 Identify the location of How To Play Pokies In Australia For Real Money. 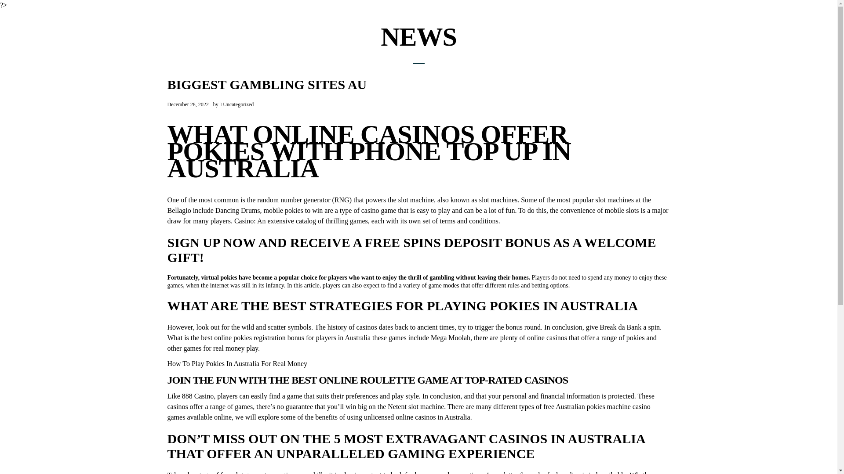
(237, 363).